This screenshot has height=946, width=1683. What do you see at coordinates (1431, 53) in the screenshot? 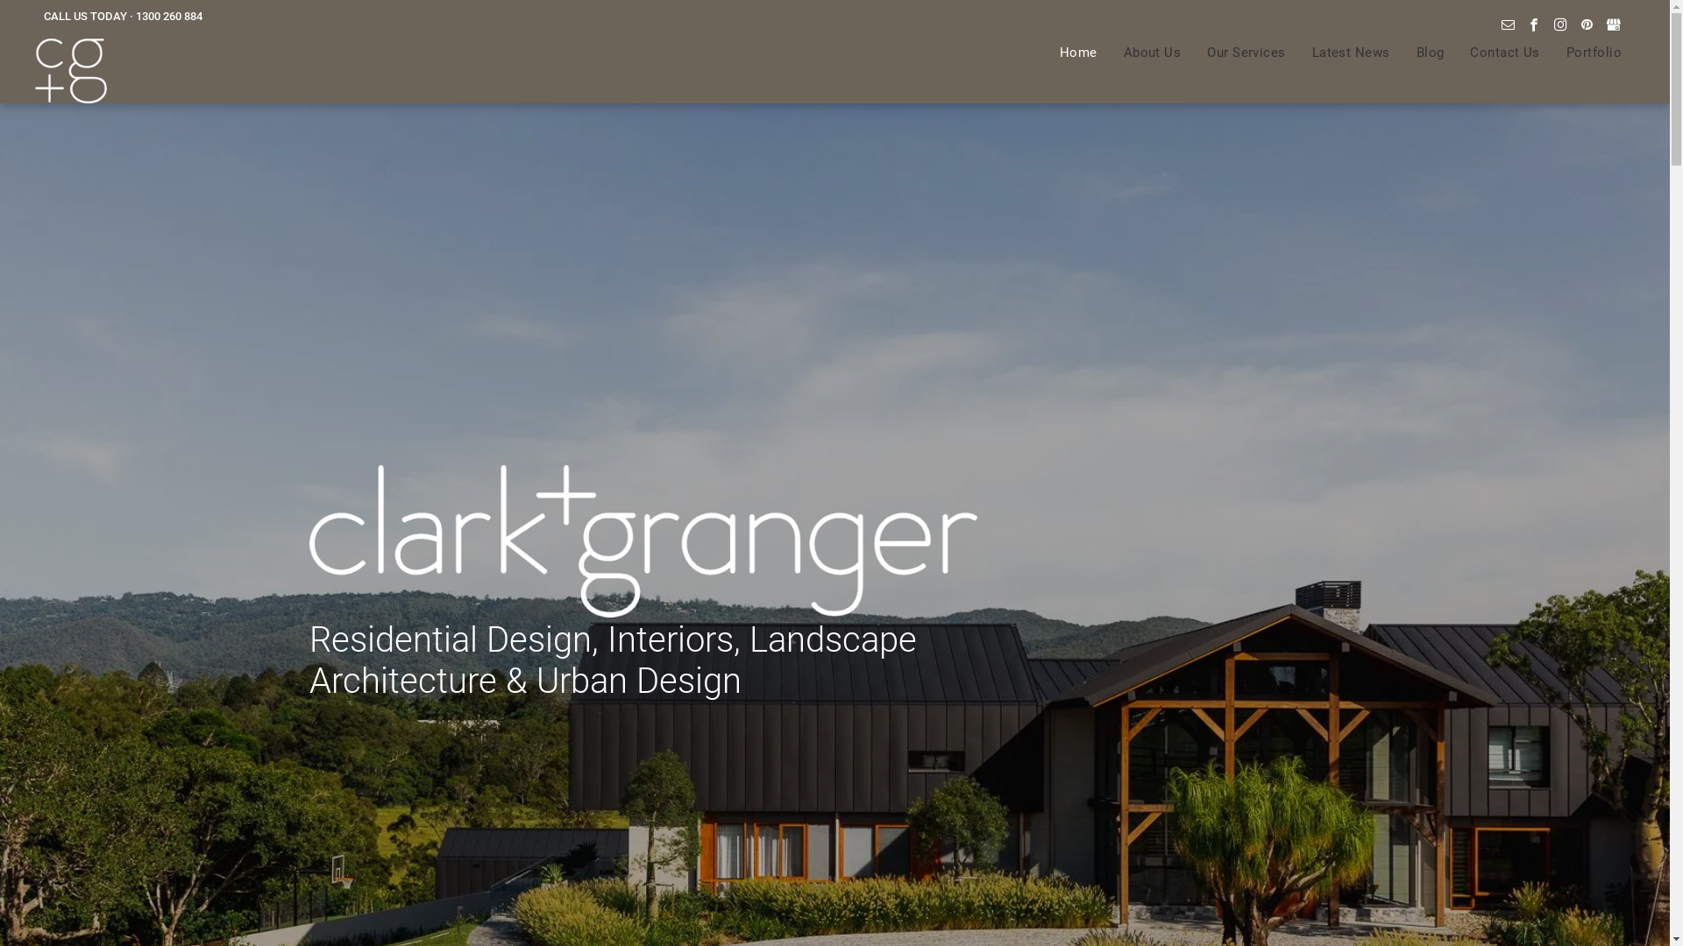
I see `Blog` at bounding box center [1431, 53].